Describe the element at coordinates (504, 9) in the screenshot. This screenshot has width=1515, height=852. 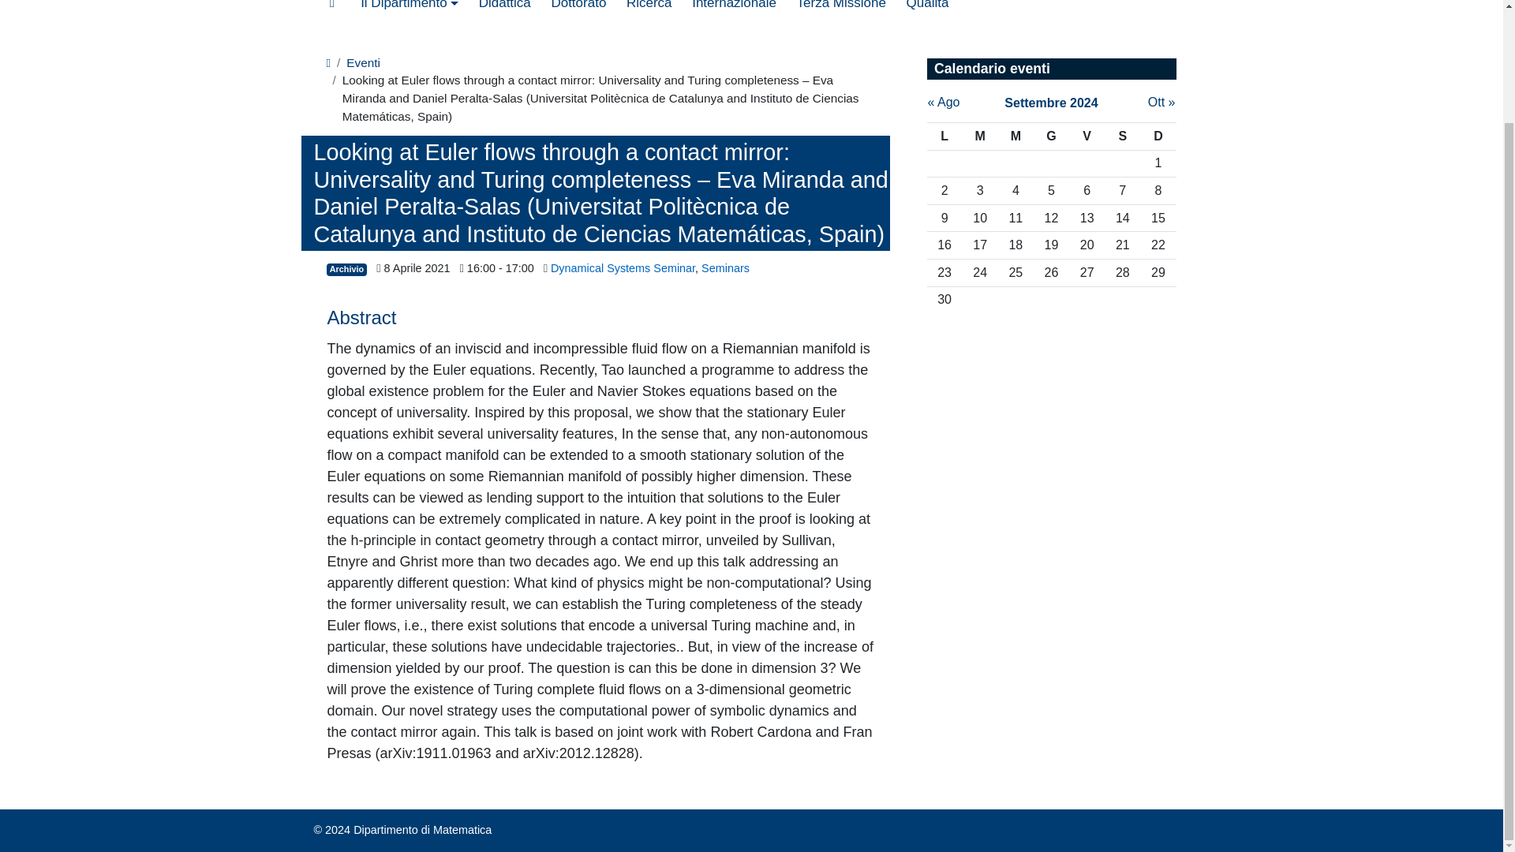
I see `Didattica` at that location.